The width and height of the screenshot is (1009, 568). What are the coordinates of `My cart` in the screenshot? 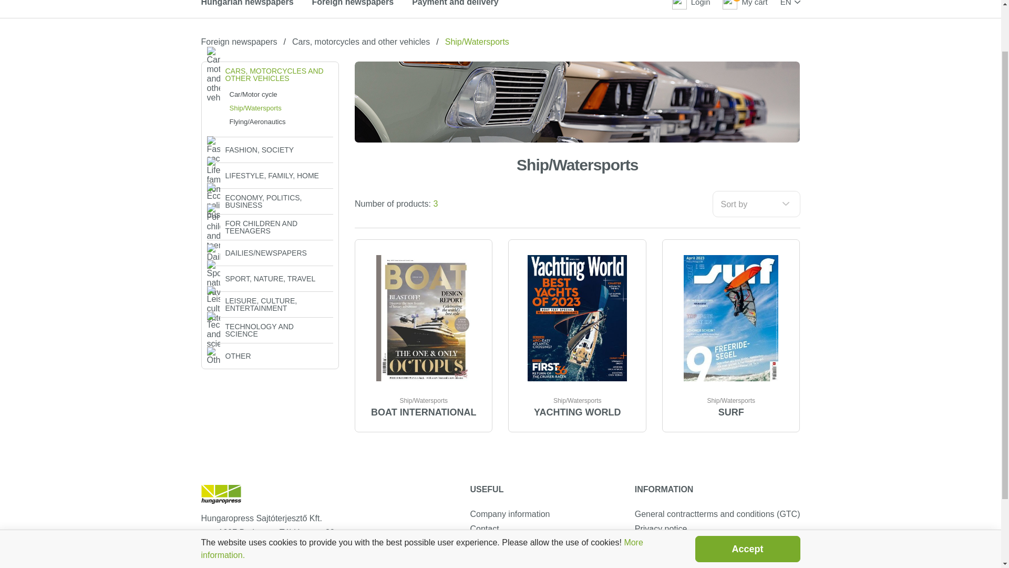 It's located at (744, 5).